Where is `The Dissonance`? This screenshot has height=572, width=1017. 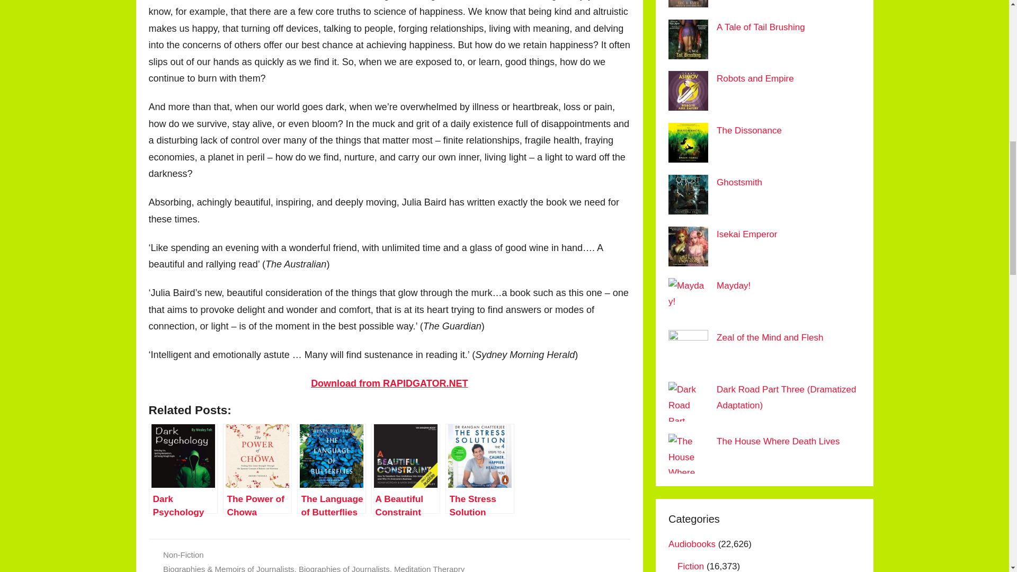
The Dissonance is located at coordinates (749, 130).